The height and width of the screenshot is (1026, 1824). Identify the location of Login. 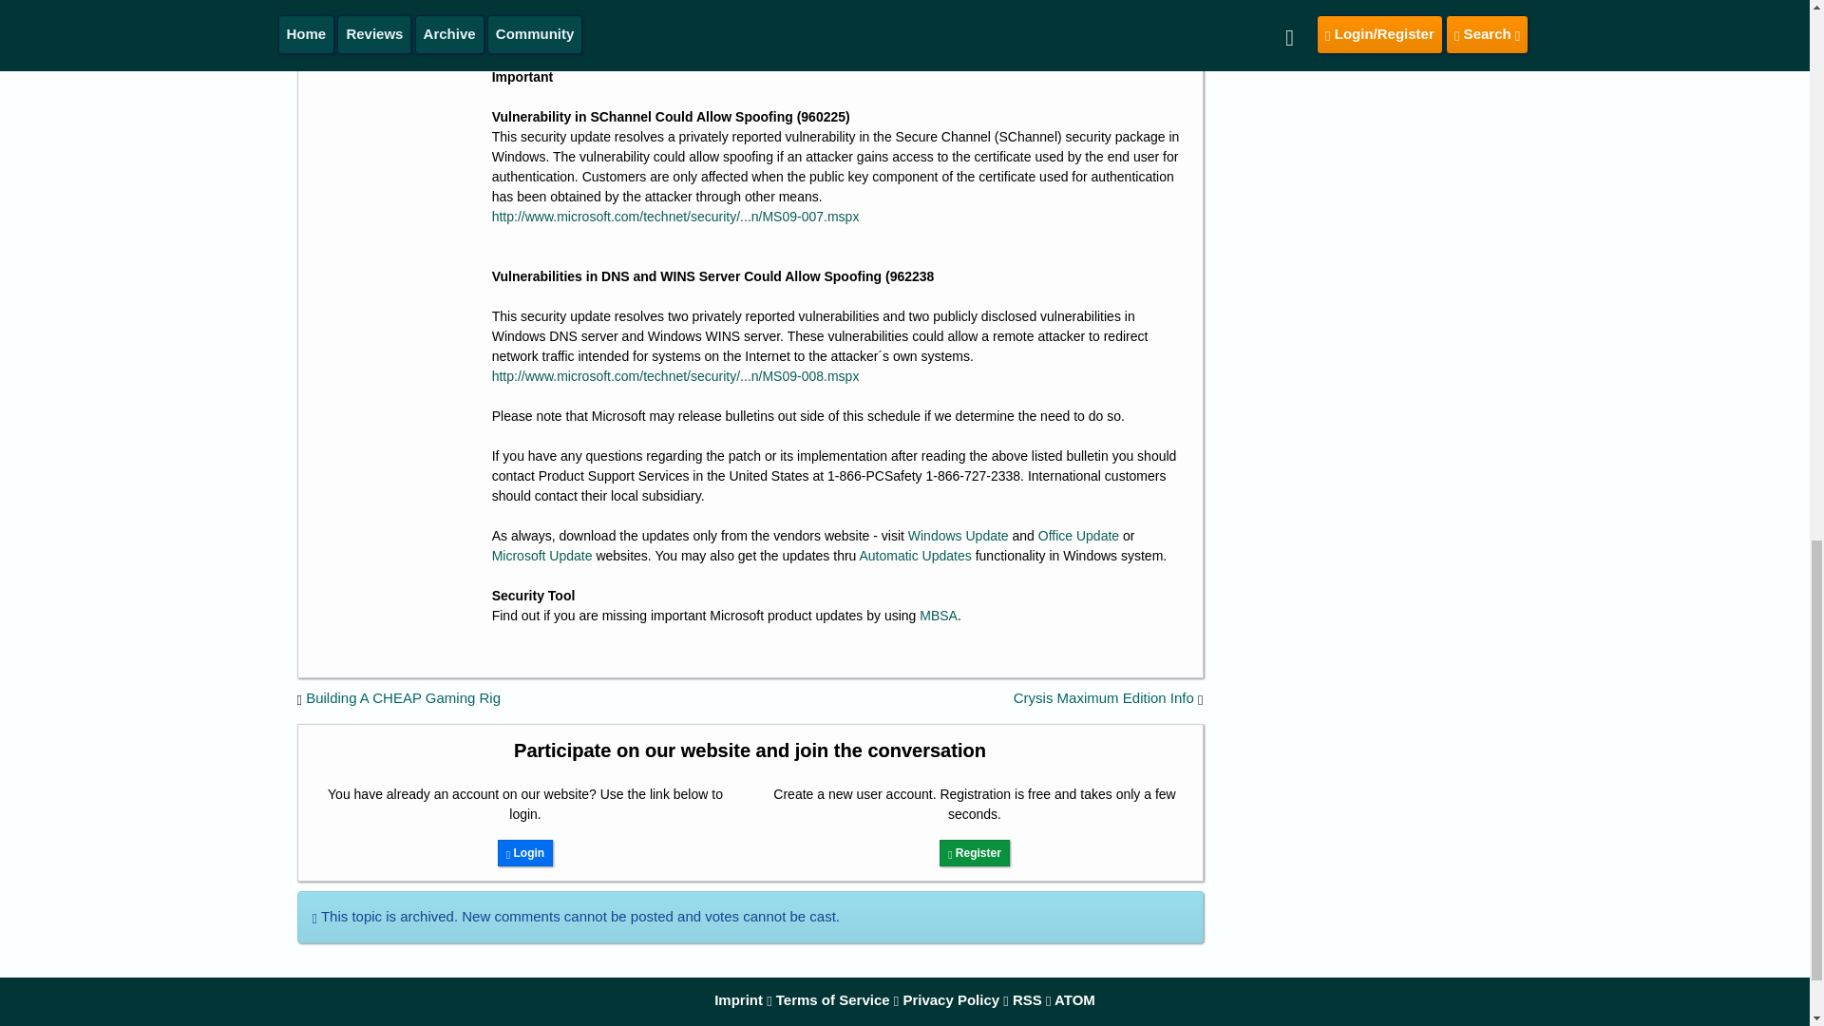
(524, 853).